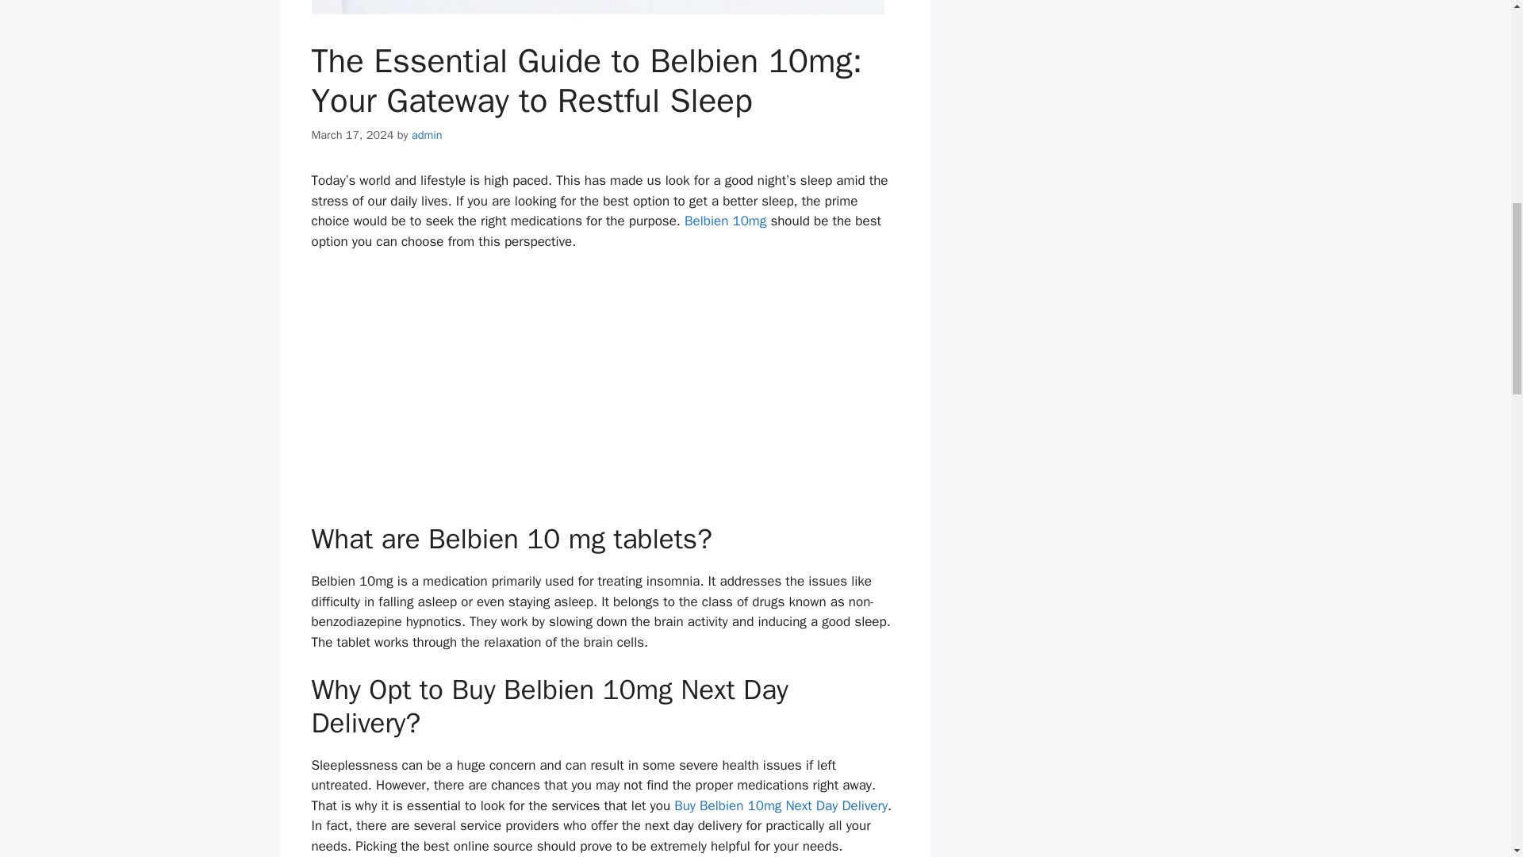 Image resolution: width=1523 pixels, height=857 pixels. What do you see at coordinates (725, 221) in the screenshot?
I see `Belbien 10mg` at bounding box center [725, 221].